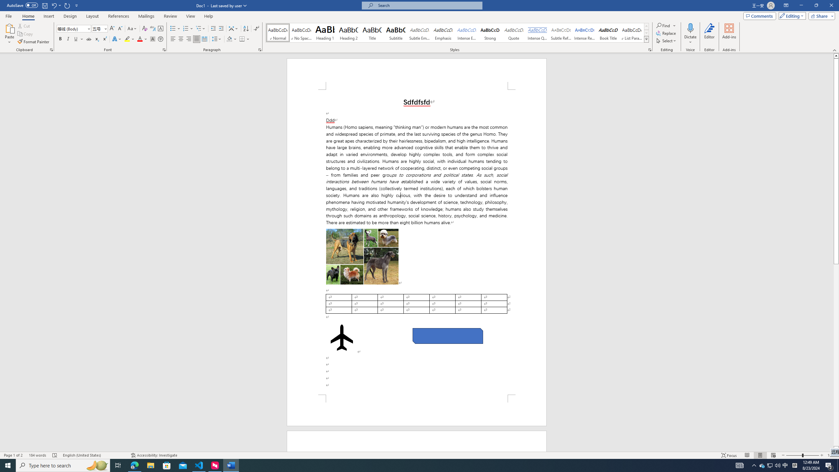 This screenshot has height=472, width=839. What do you see at coordinates (646, 33) in the screenshot?
I see `Row Down` at bounding box center [646, 33].